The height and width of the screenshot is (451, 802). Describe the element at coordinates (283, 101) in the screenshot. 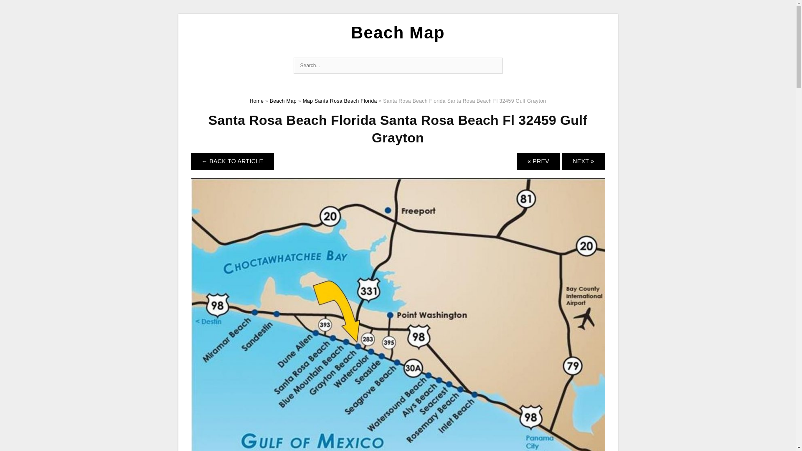

I see `Beach Map` at that location.